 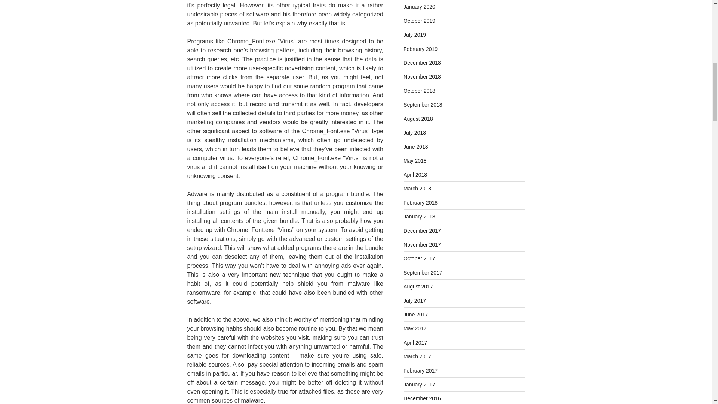 What do you see at coordinates (419, 21) in the screenshot?
I see `October 2019` at bounding box center [419, 21].